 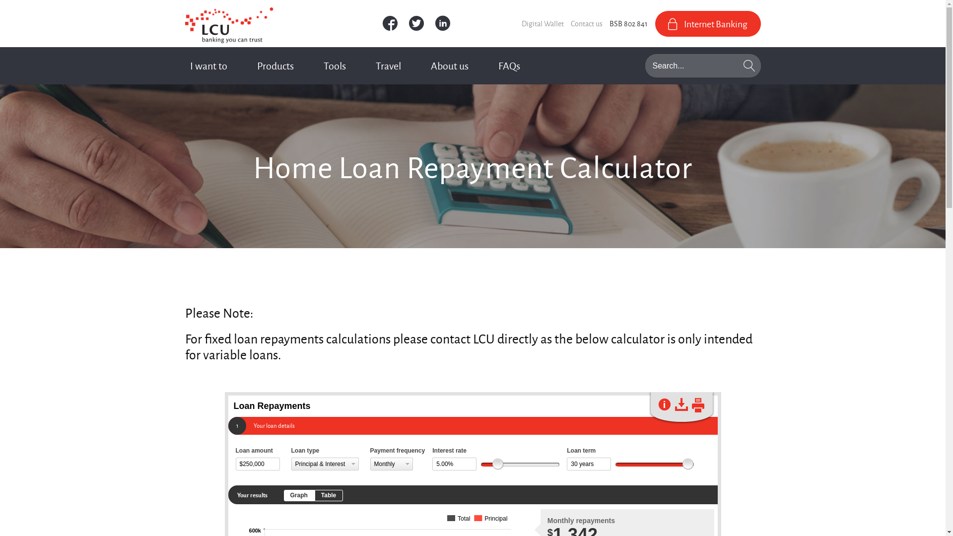 What do you see at coordinates (681, 404) in the screenshot?
I see `Save` at bounding box center [681, 404].